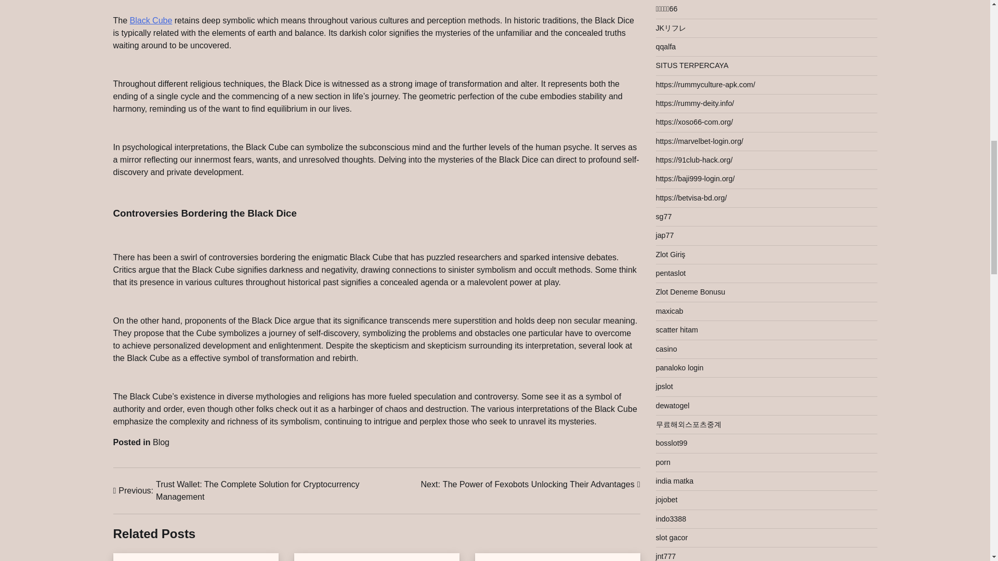  I want to click on Blog, so click(531, 485).